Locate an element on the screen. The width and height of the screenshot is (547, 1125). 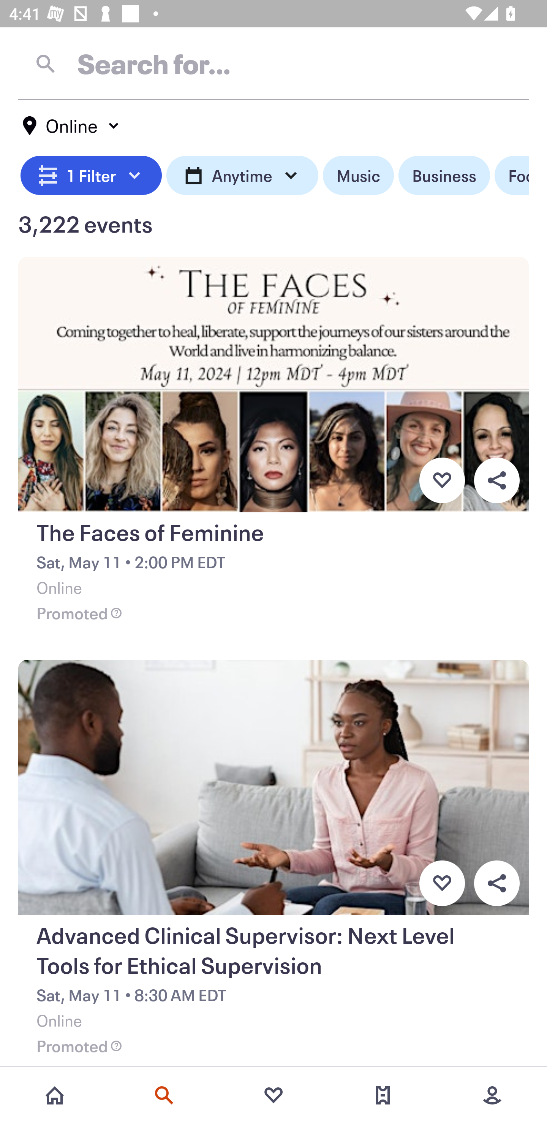
Favorite button is located at coordinates (442, 883).